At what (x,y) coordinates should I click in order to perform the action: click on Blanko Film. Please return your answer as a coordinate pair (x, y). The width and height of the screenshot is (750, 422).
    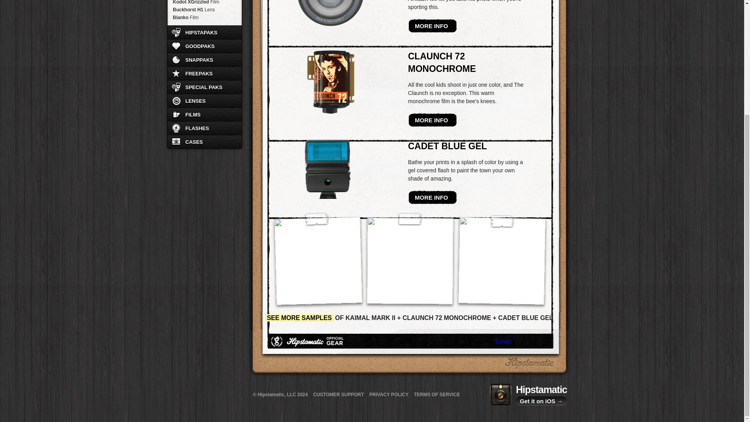
    Looking at the image, I should click on (204, 17).